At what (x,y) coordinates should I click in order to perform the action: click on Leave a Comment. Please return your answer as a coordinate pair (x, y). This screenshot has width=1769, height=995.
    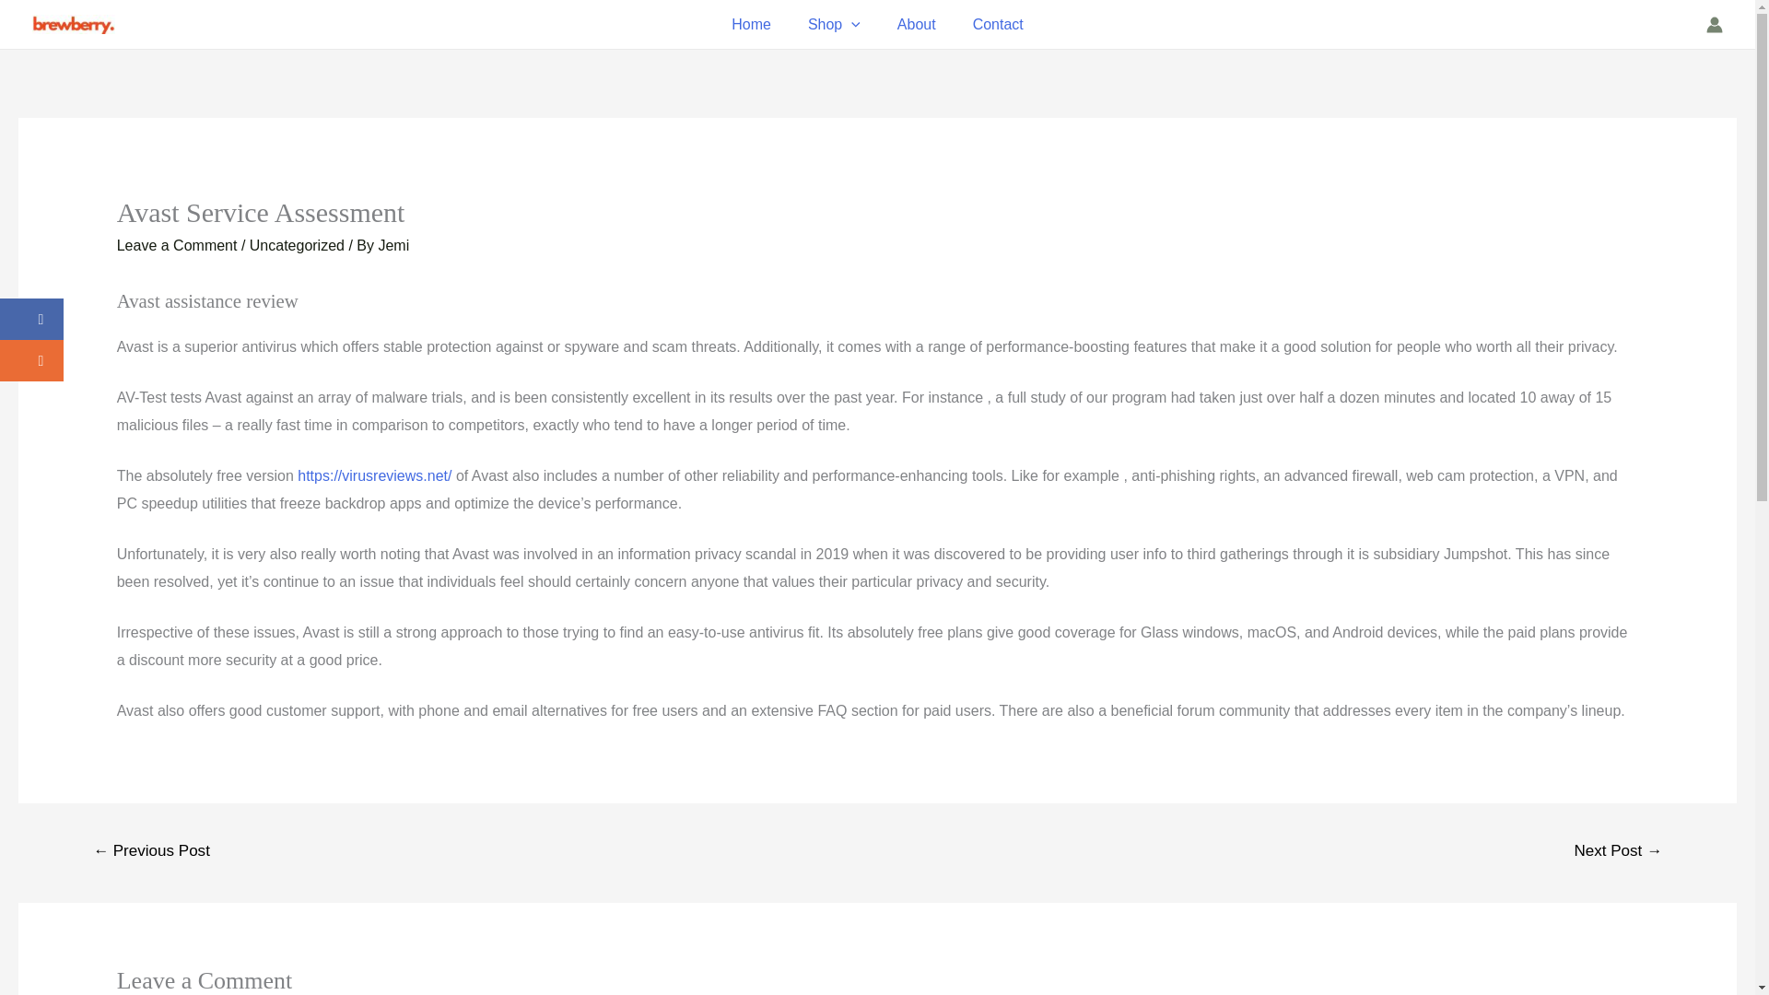
    Looking at the image, I should click on (177, 245).